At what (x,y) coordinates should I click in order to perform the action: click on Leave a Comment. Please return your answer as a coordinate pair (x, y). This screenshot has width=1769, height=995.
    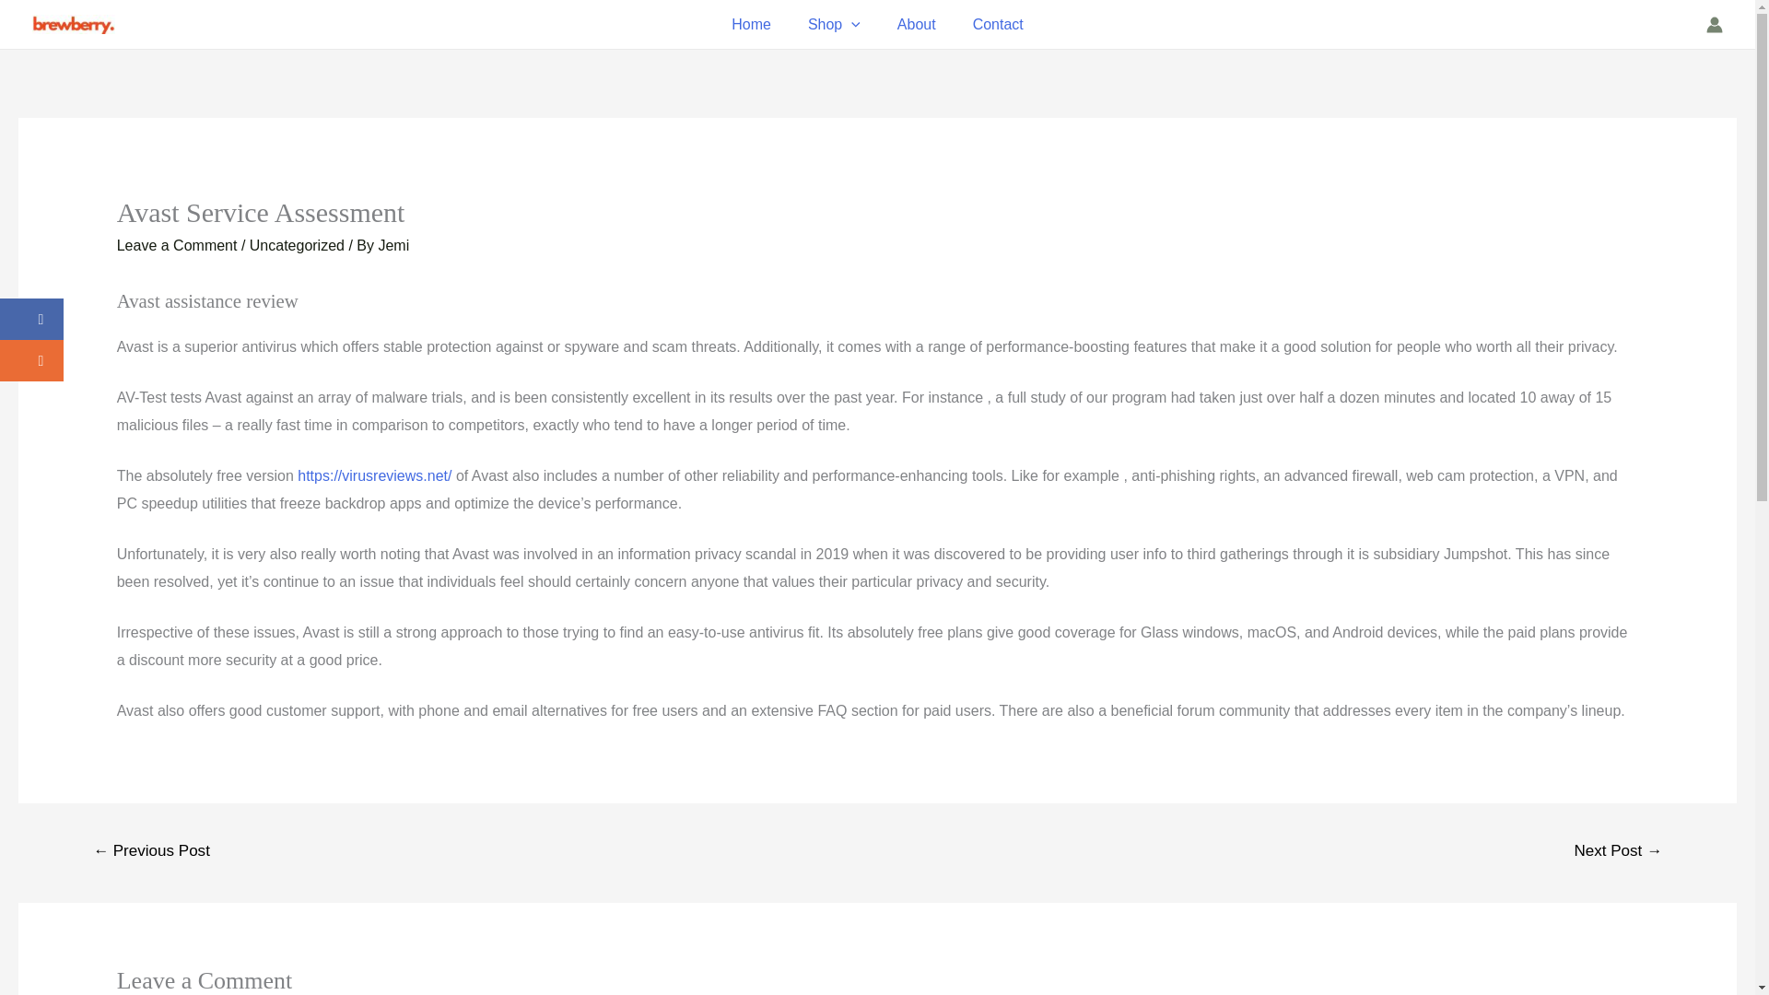
    Looking at the image, I should click on (177, 245).